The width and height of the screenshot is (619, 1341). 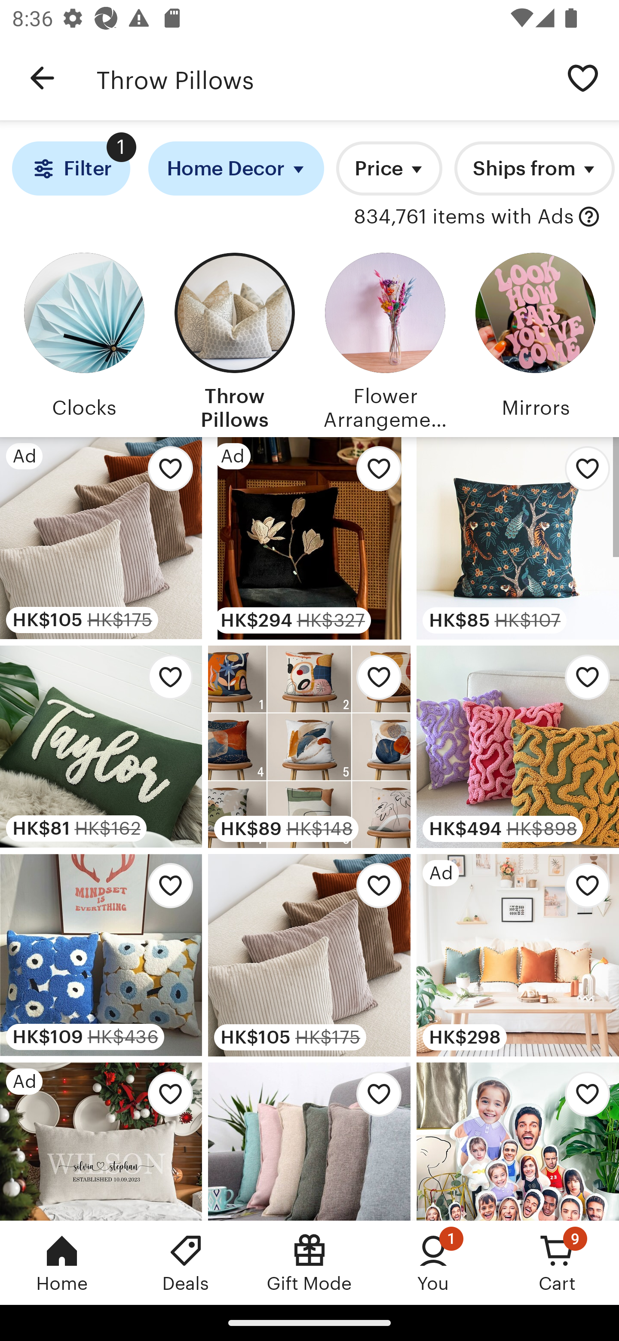 What do you see at coordinates (385, 339) in the screenshot?
I see `Flower Arrangements` at bounding box center [385, 339].